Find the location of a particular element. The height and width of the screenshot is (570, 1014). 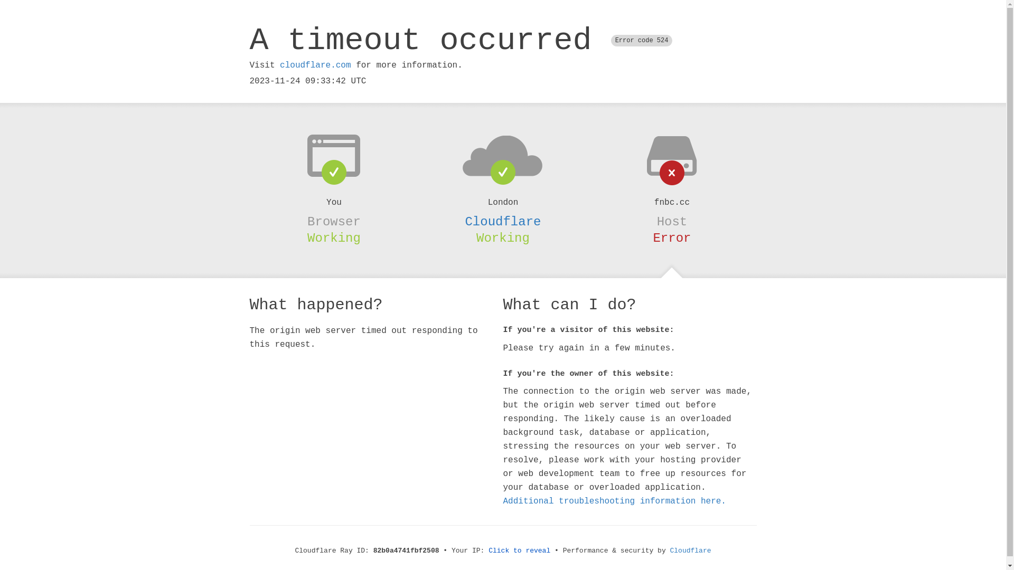

Cloudflare is located at coordinates (503, 222).